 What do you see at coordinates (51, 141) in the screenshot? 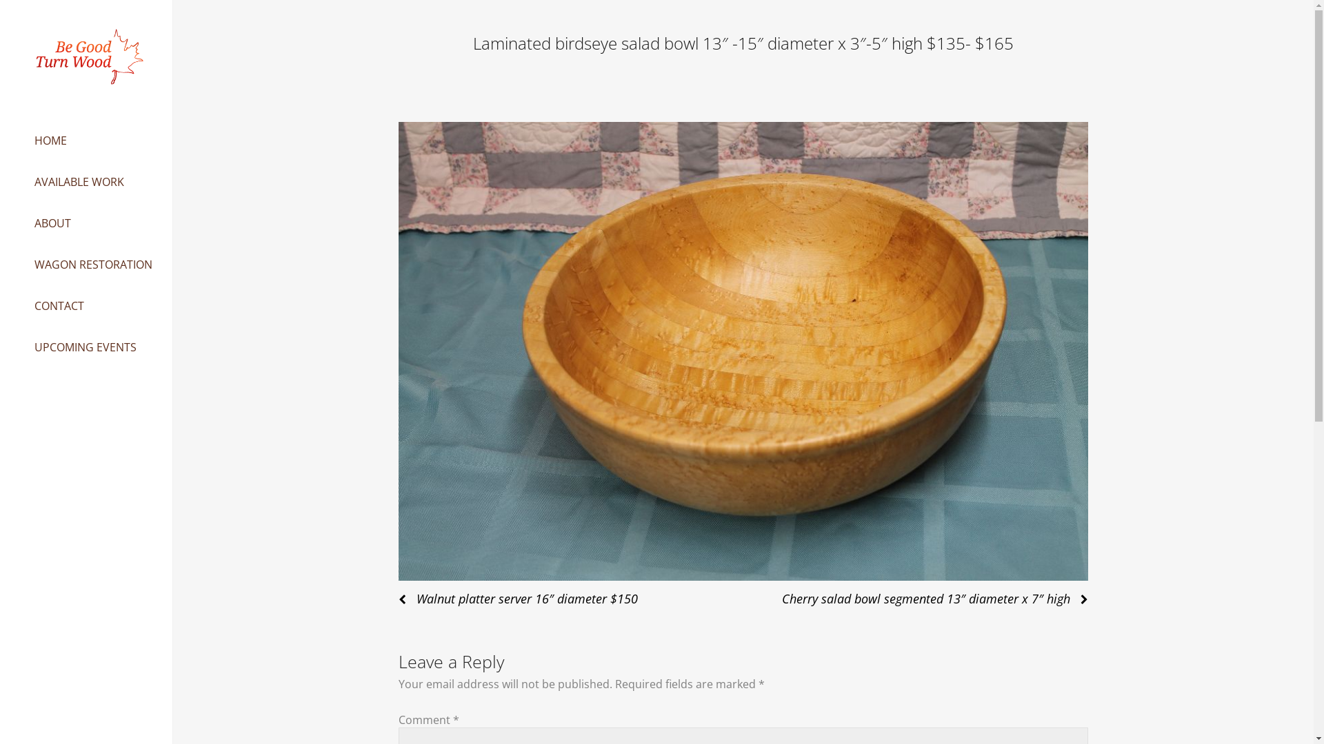
I see `HOME` at bounding box center [51, 141].